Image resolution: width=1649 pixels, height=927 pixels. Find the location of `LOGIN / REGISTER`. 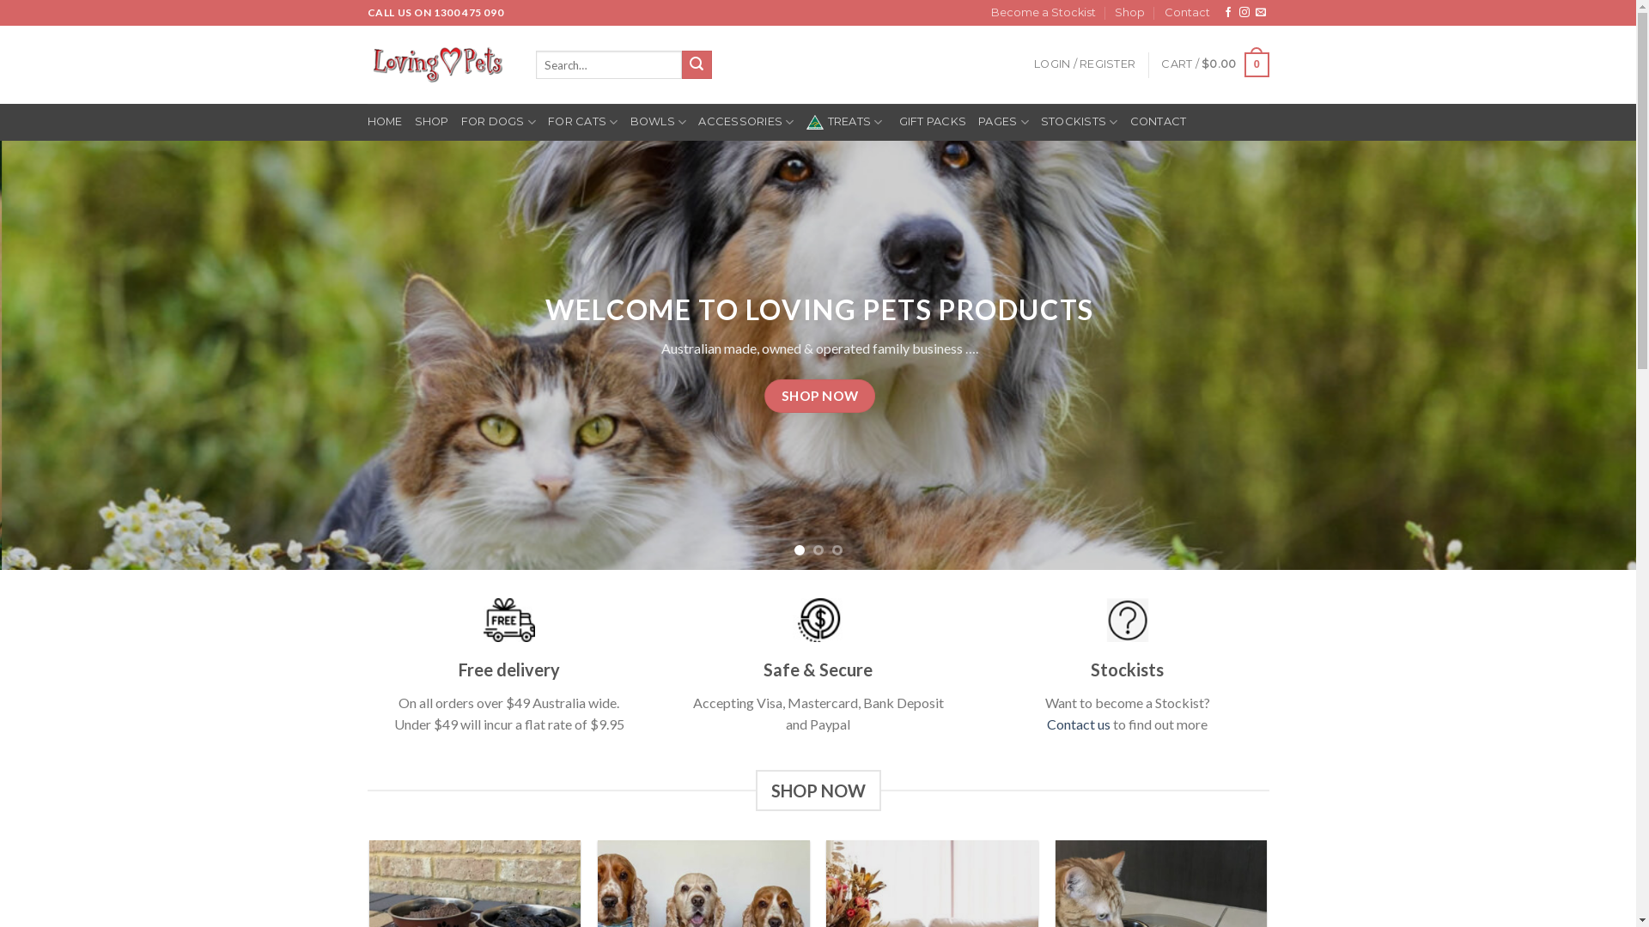

LOGIN / REGISTER is located at coordinates (1085, 64).